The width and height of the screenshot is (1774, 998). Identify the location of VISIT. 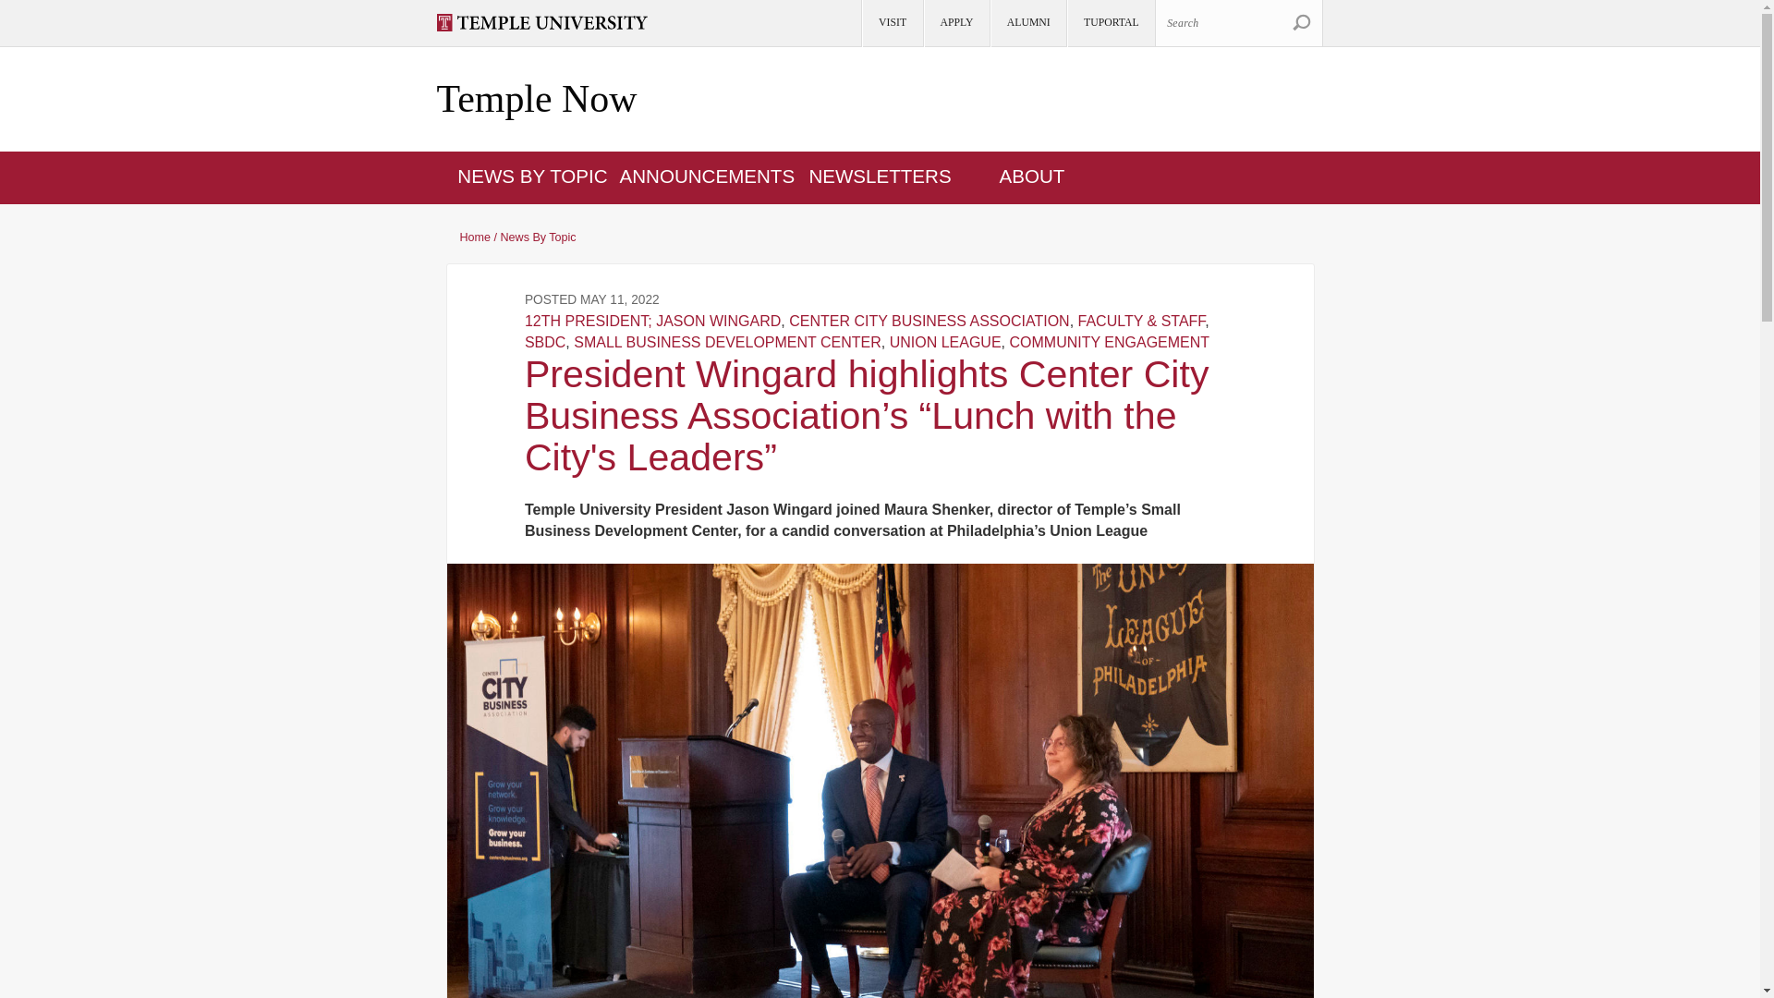
(891, 23).